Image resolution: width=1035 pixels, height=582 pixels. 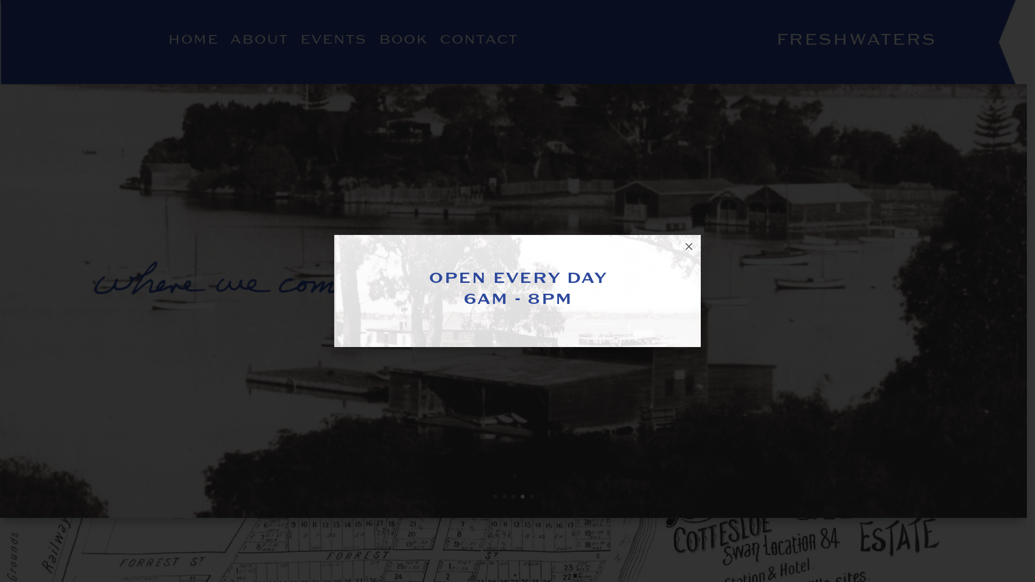 What do you see at coordinates (333, 41) in the screenshot?
I see `EVENTS` at bounding box center [333, 41].